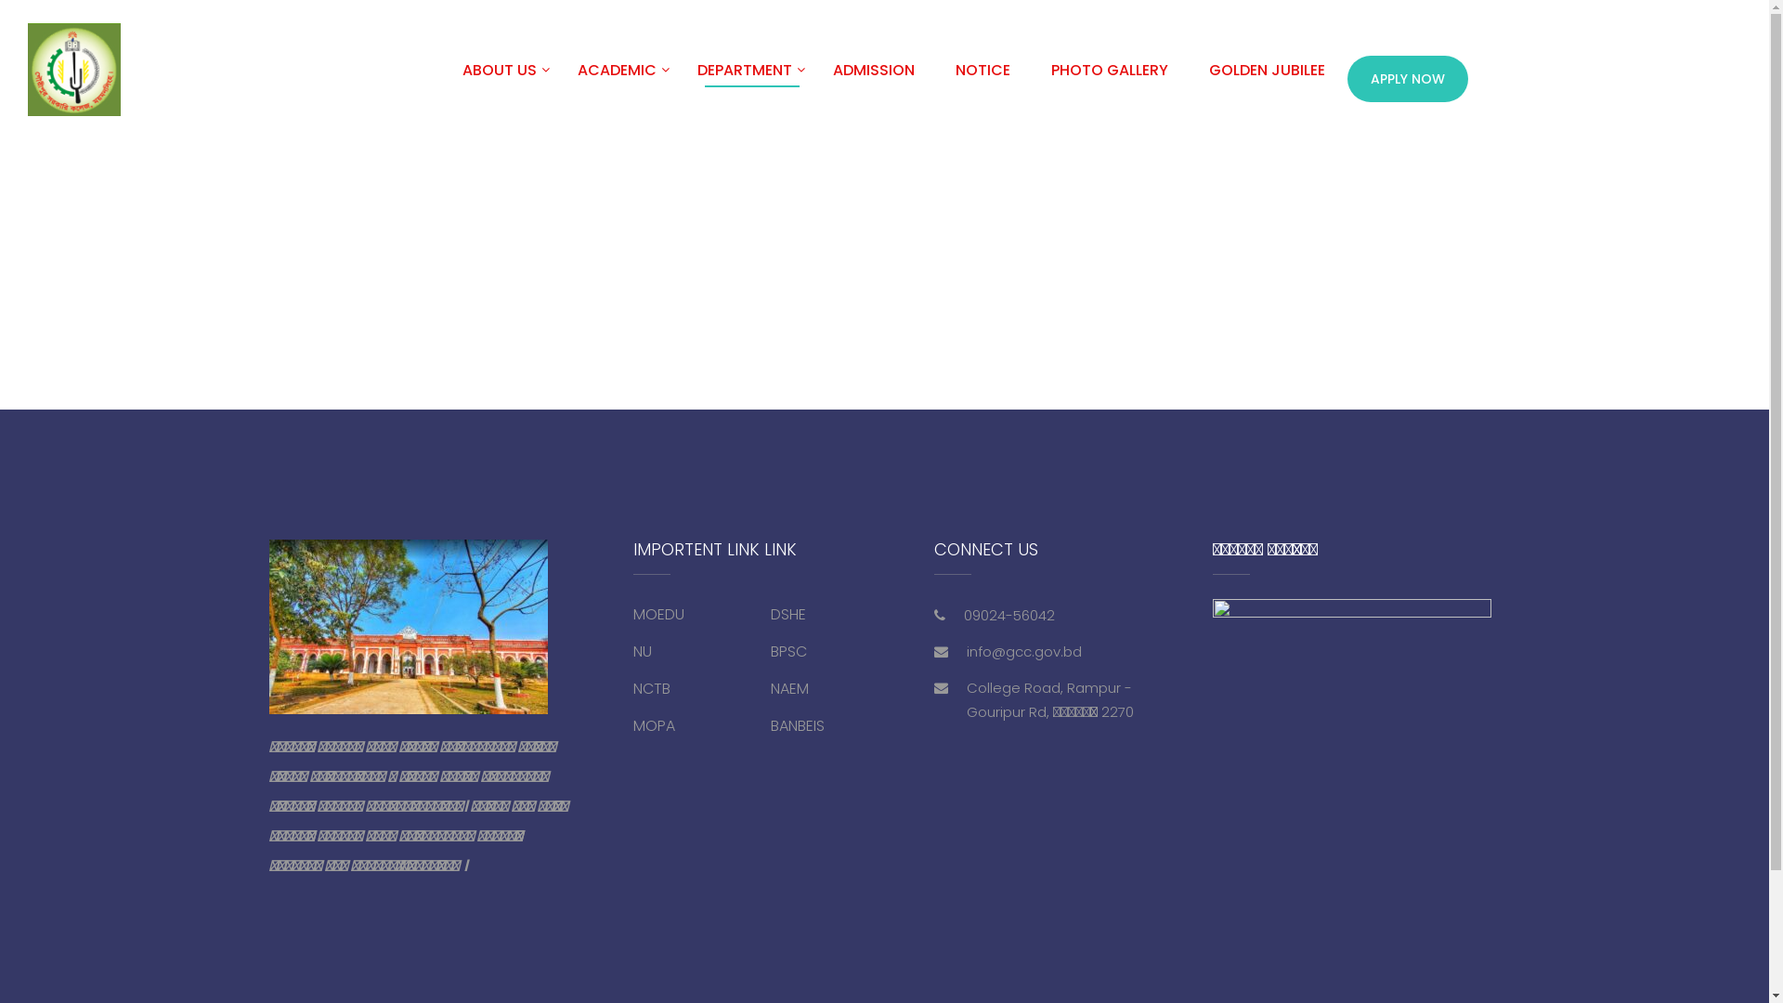 The width and height of the screenshot is (1783, 1003). I want to click on NCTB, so click(652, 689).